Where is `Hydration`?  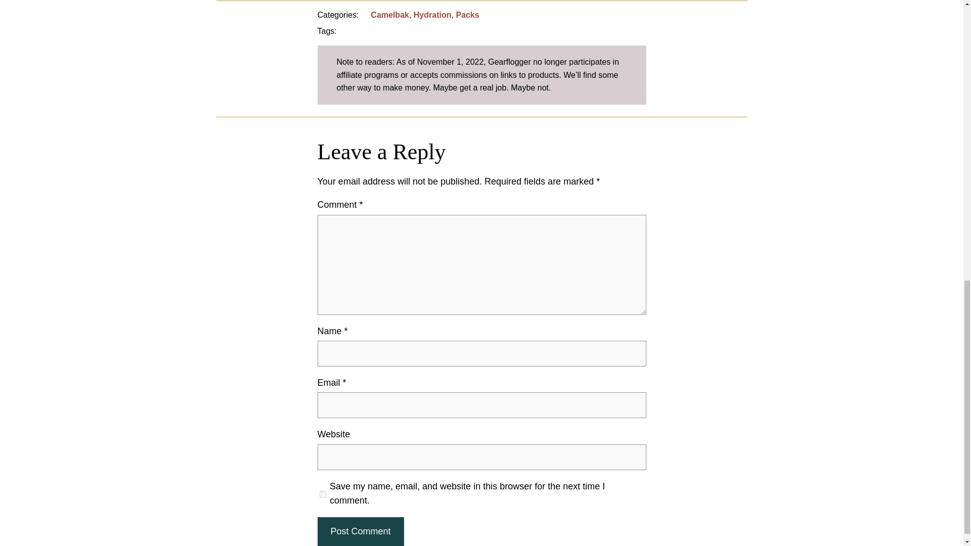 Hydration is located at coordinates (432, 14).